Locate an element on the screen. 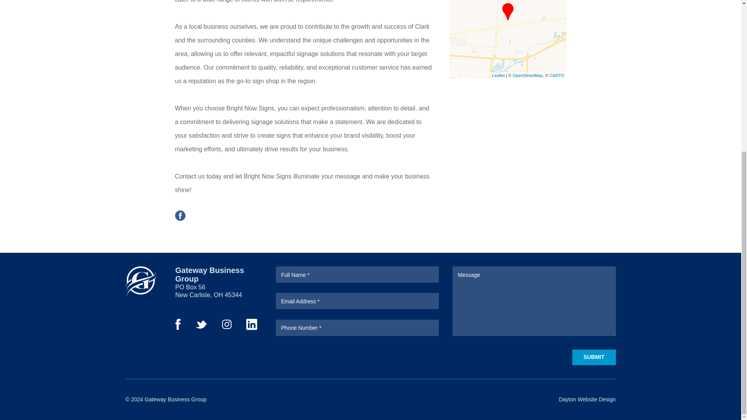 The image size is (747, 420). Leaflet is located at coordinates (498, 75).